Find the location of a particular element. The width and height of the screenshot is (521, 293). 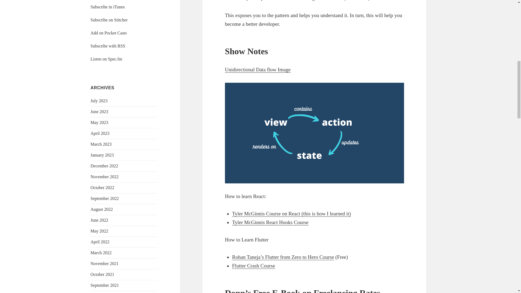

May 2023 is located at coordinates (99, 122).